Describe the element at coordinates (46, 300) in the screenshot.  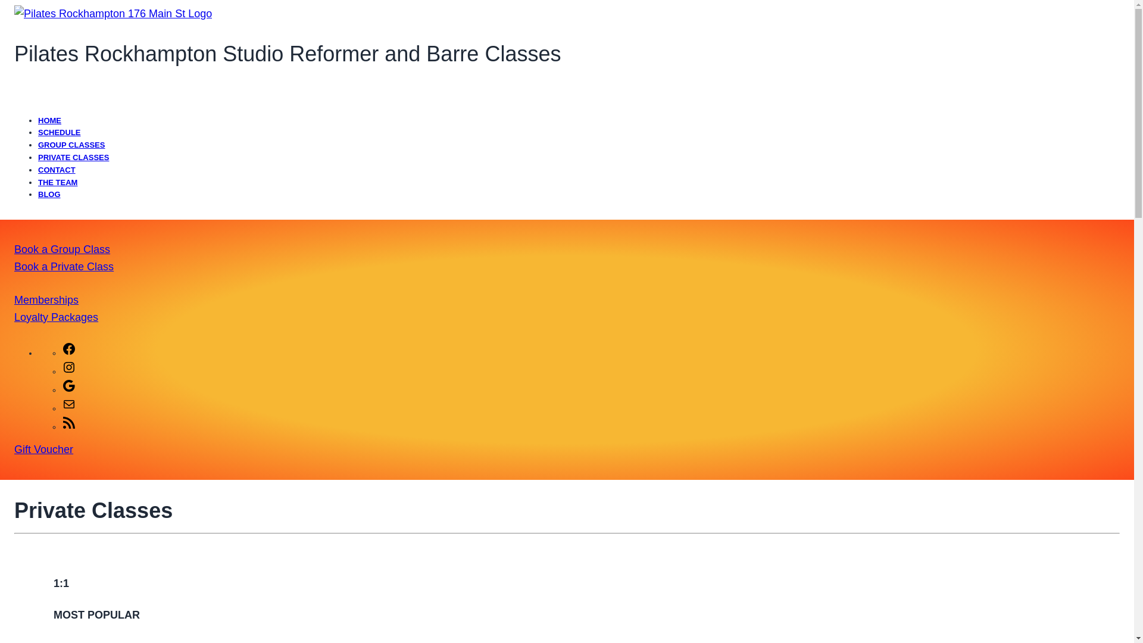
I see `Memberships` at that location.